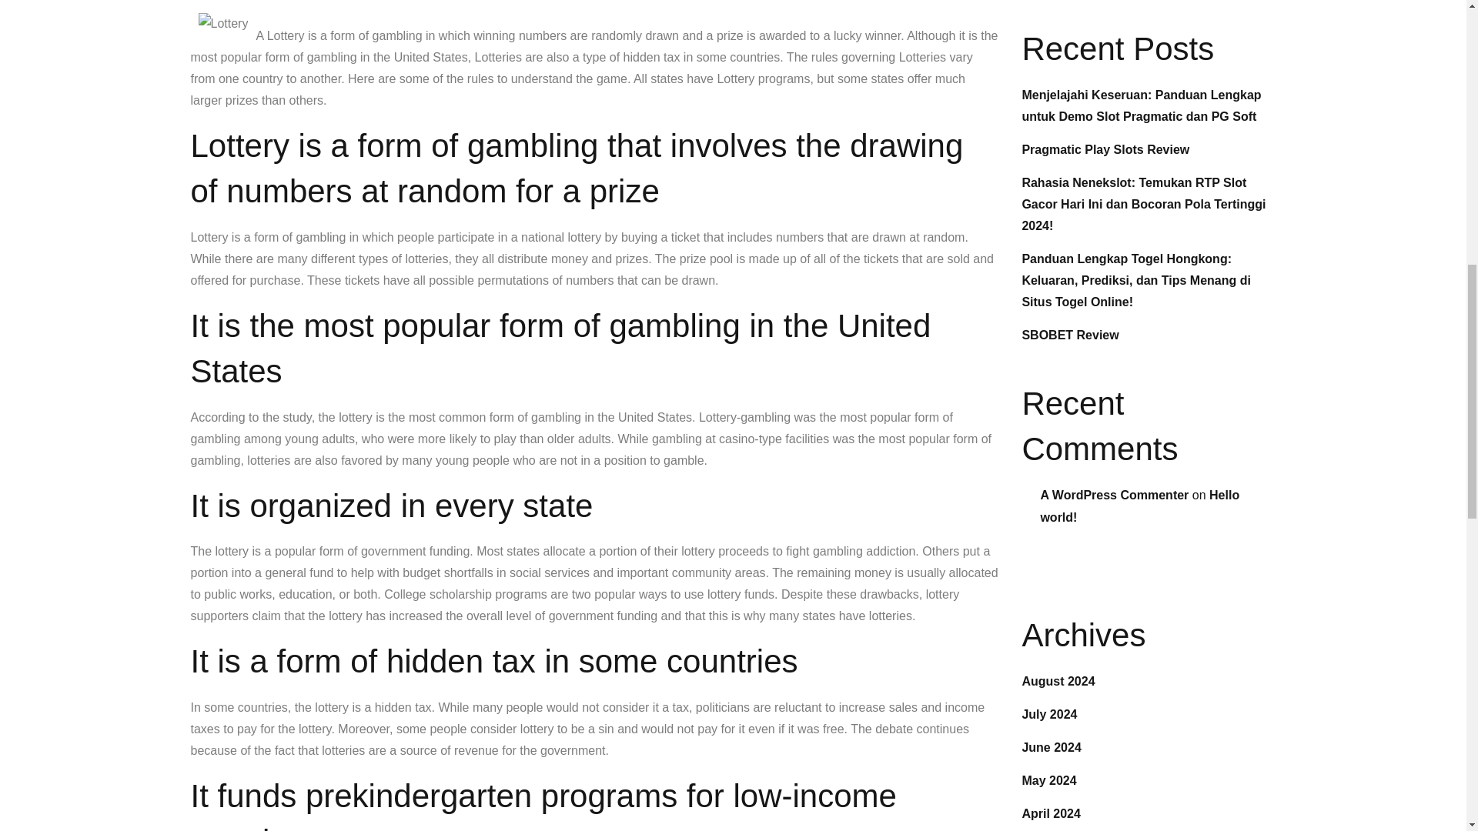 The height and width of the screenshot is (831, 1478). I want to click on May 2024, so click(1048, 780).